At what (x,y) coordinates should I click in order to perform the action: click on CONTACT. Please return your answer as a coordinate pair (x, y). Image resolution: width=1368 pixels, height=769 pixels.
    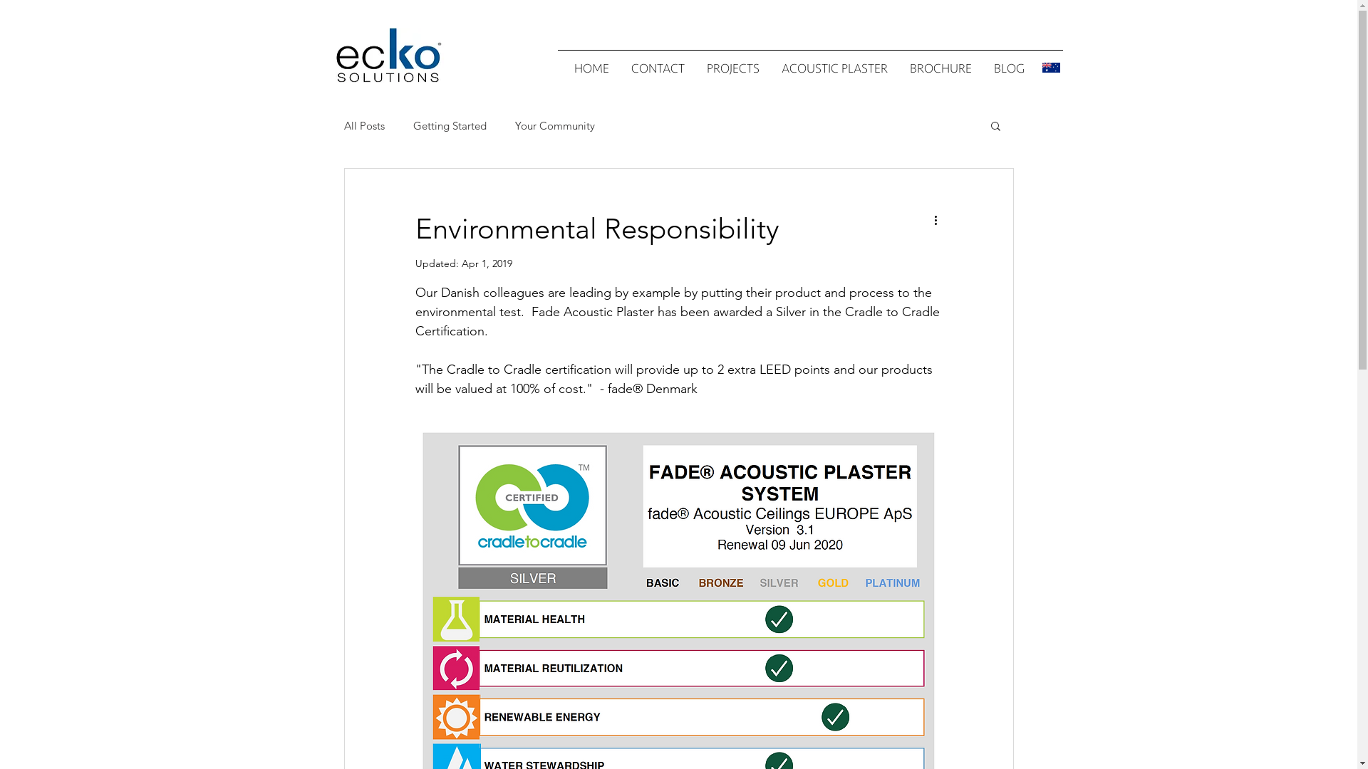
    Looking at the image, I should click on (658, 68).